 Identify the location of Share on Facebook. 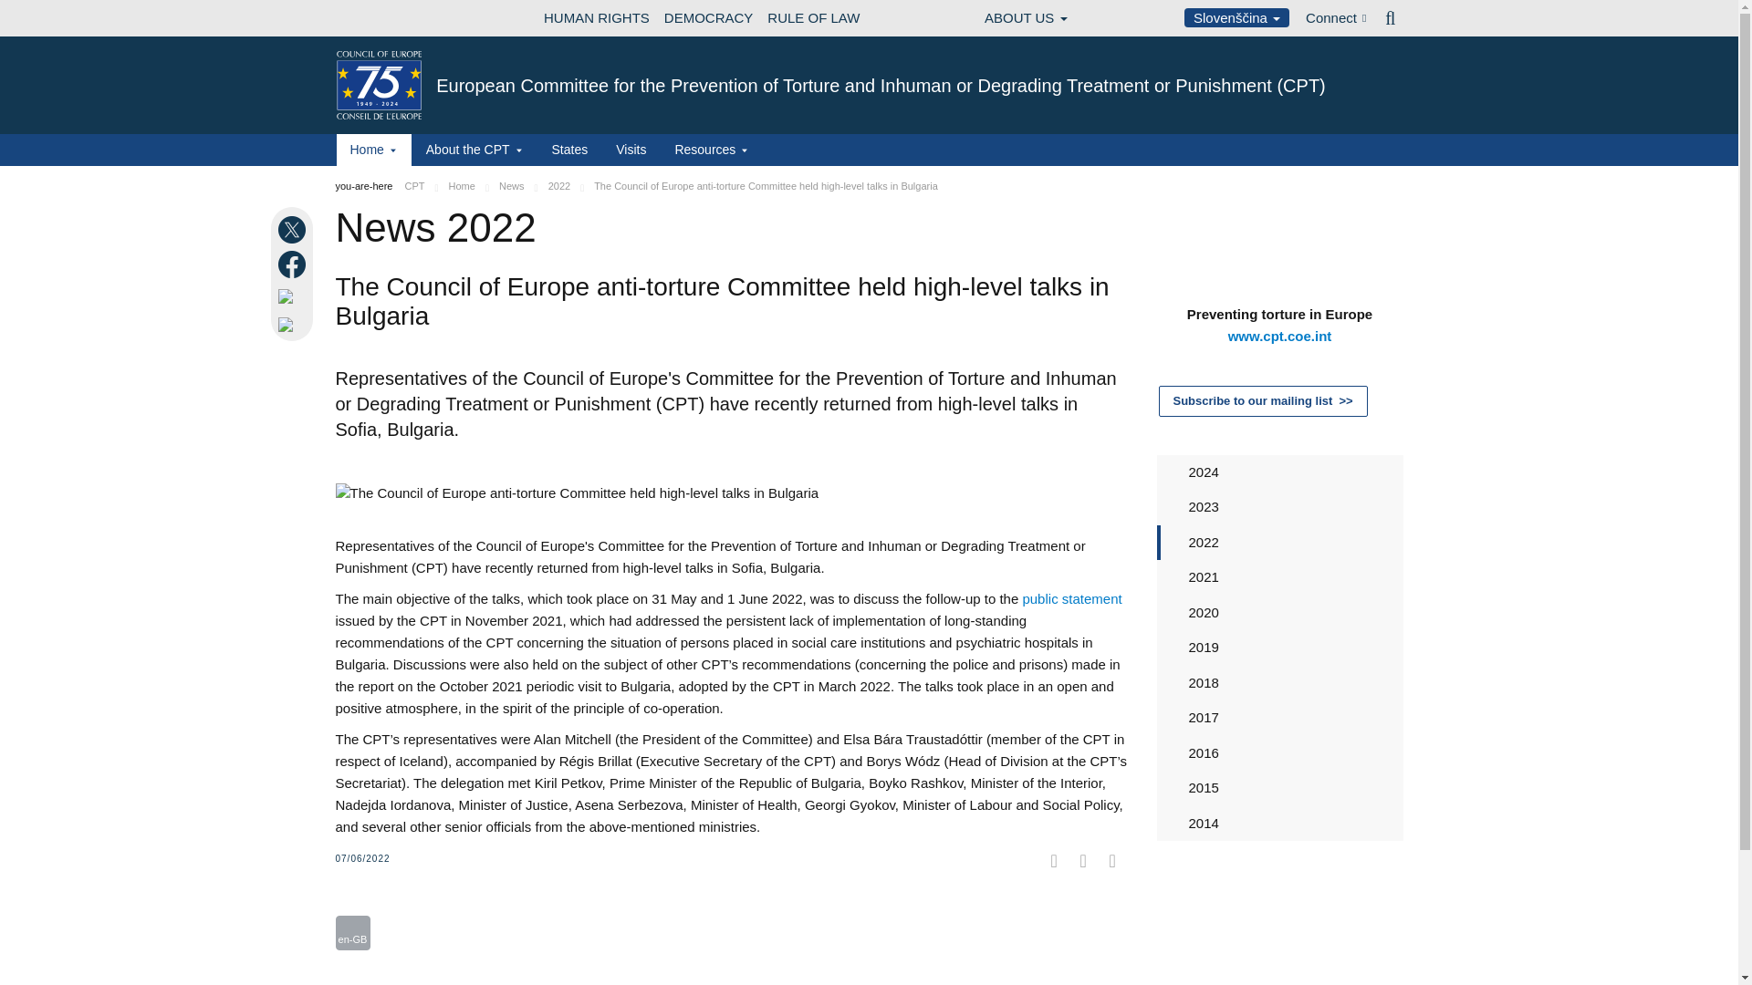
(294, 264).